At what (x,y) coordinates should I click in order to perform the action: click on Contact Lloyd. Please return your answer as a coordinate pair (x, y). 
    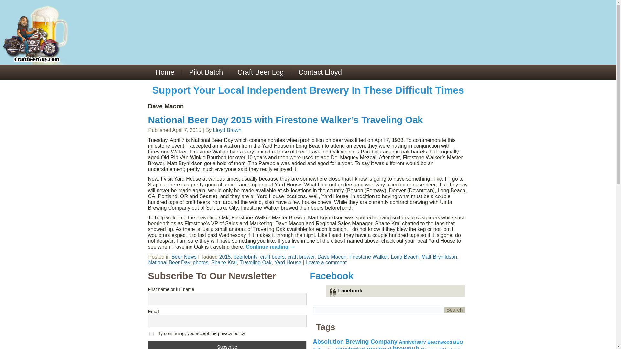
    Looking at the image, I should click on (320, 72).